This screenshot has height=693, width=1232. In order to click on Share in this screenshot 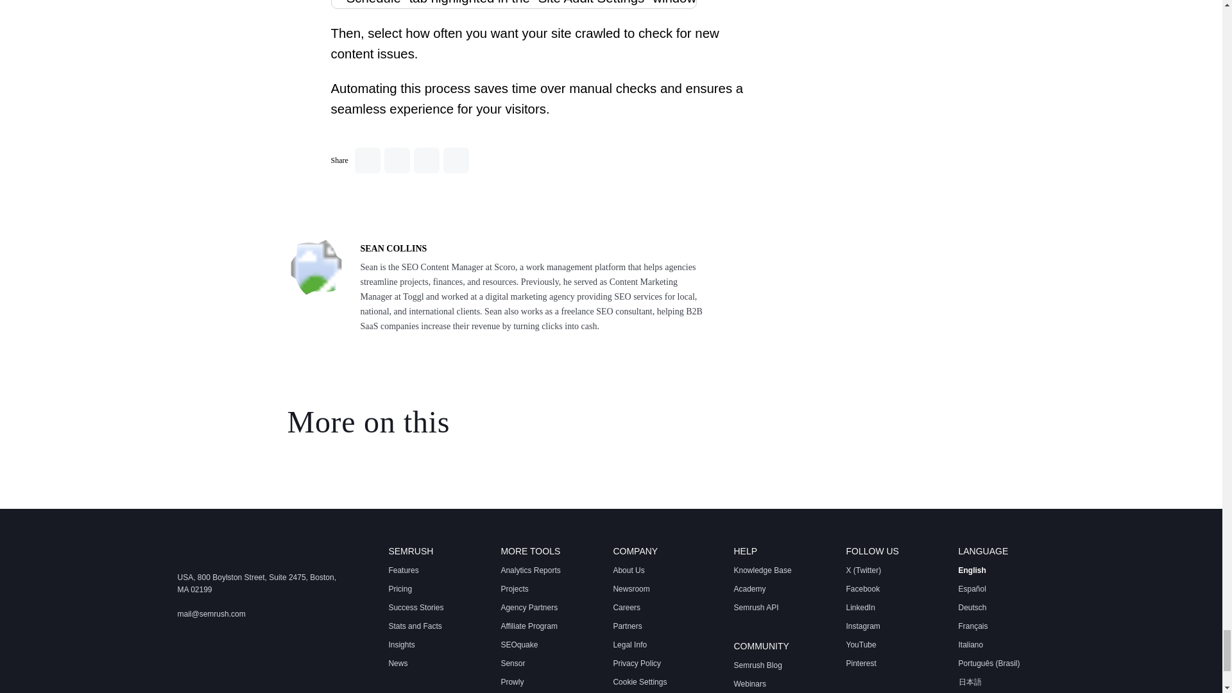, I will do `click(427, 160)`.